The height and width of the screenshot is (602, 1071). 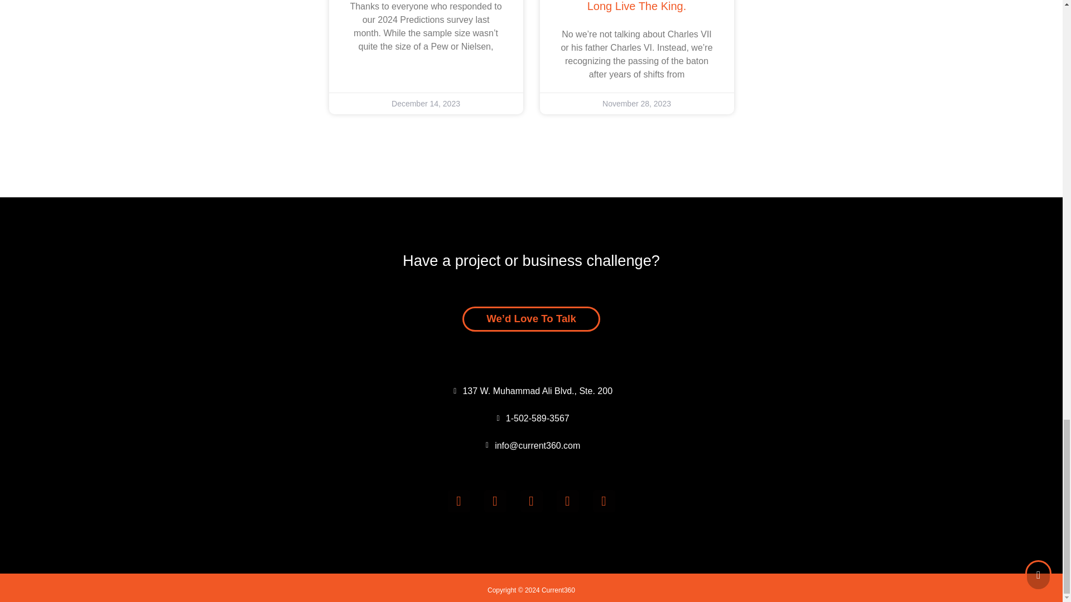 What do you see at coordinates (495, 501) in the screenshot?
I see `Facebook` at bounding box center [495, 501].